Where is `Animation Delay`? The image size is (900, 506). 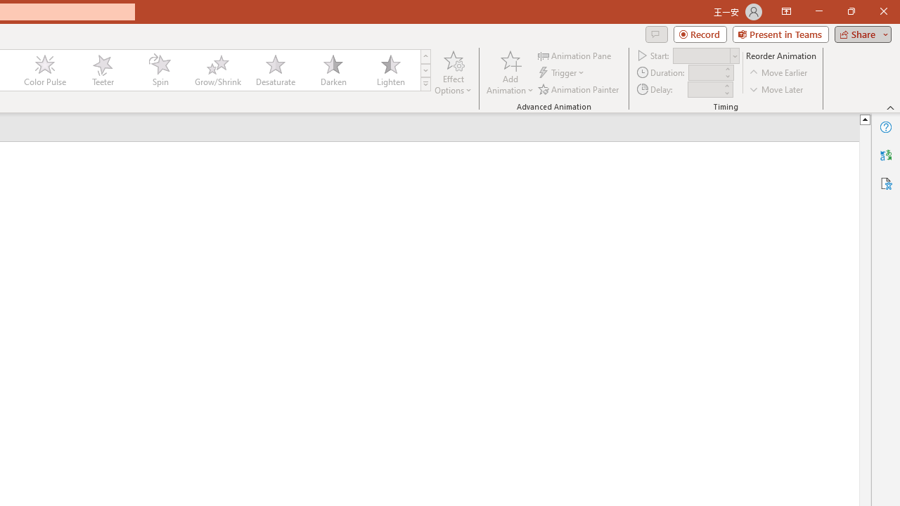
Animation Delay is located at coordinates (705, 89).